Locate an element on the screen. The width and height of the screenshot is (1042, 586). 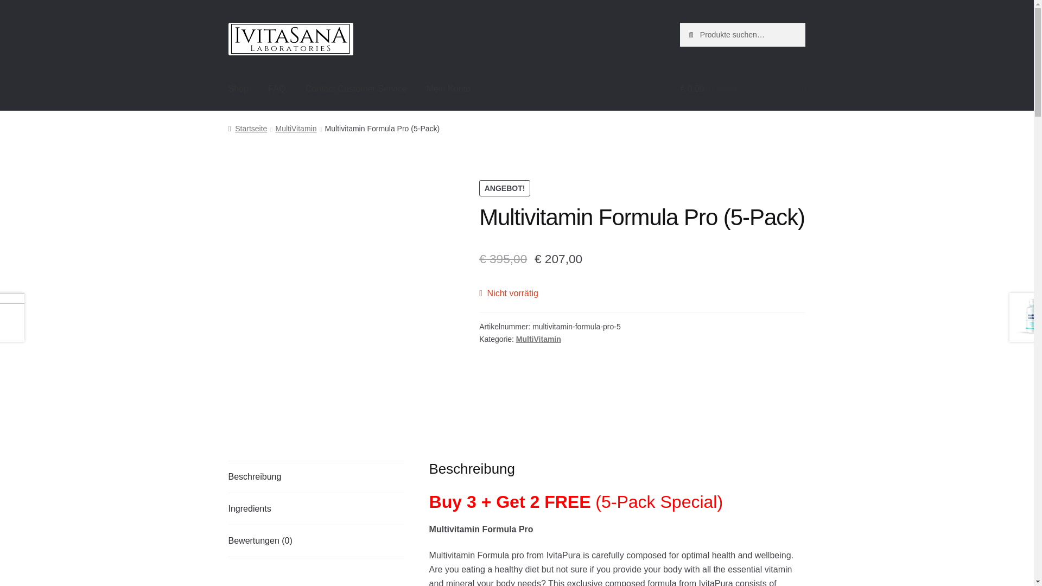
Startseite is located at coordinates (247, 128).